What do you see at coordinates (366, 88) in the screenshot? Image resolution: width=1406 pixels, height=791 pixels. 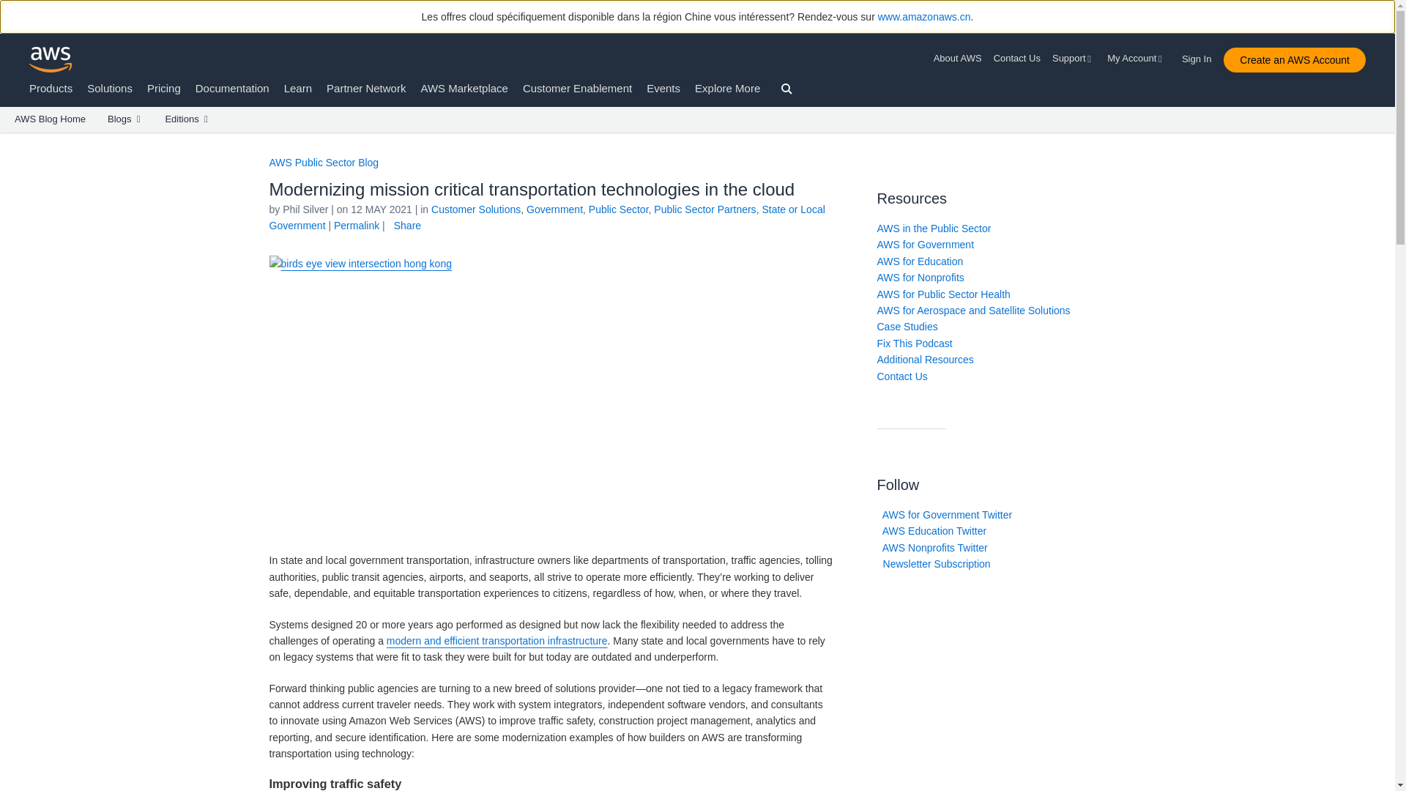 I see `Partner Network` at bounding box center [366, 88].